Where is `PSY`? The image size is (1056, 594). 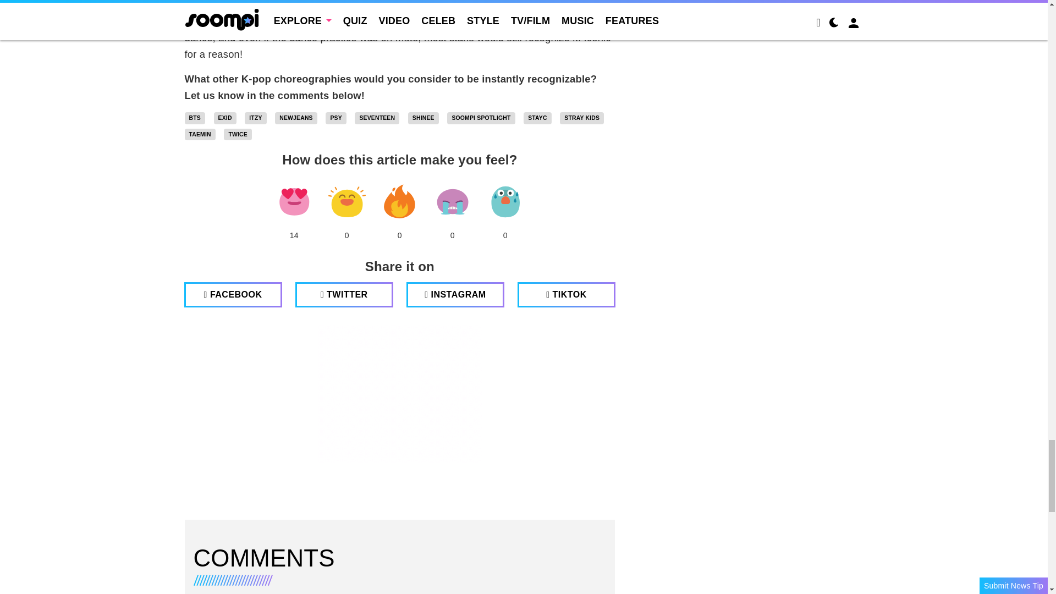 PSY is located at coordinates (335, 118).